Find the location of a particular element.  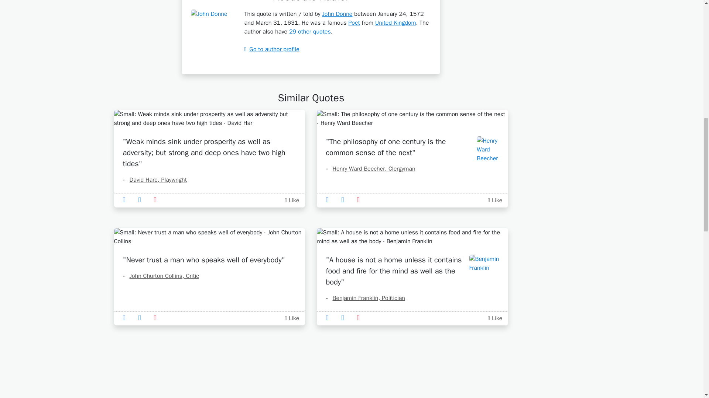

Vote on the best quotes is located at coordinates (292, 200).